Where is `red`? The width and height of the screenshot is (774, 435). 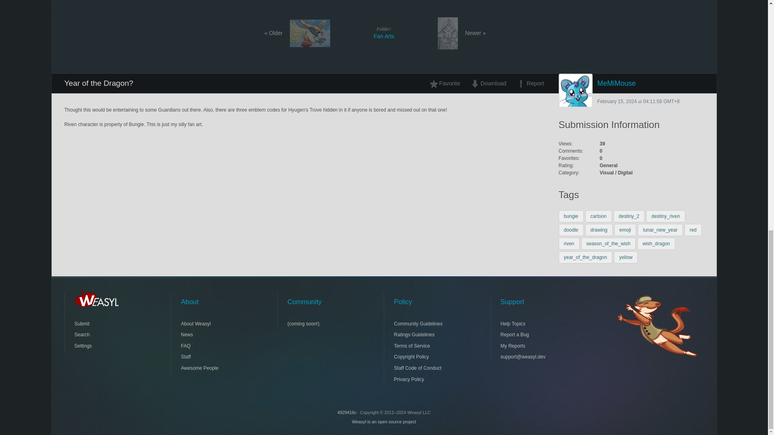
red is located at coordinates (528, 83).